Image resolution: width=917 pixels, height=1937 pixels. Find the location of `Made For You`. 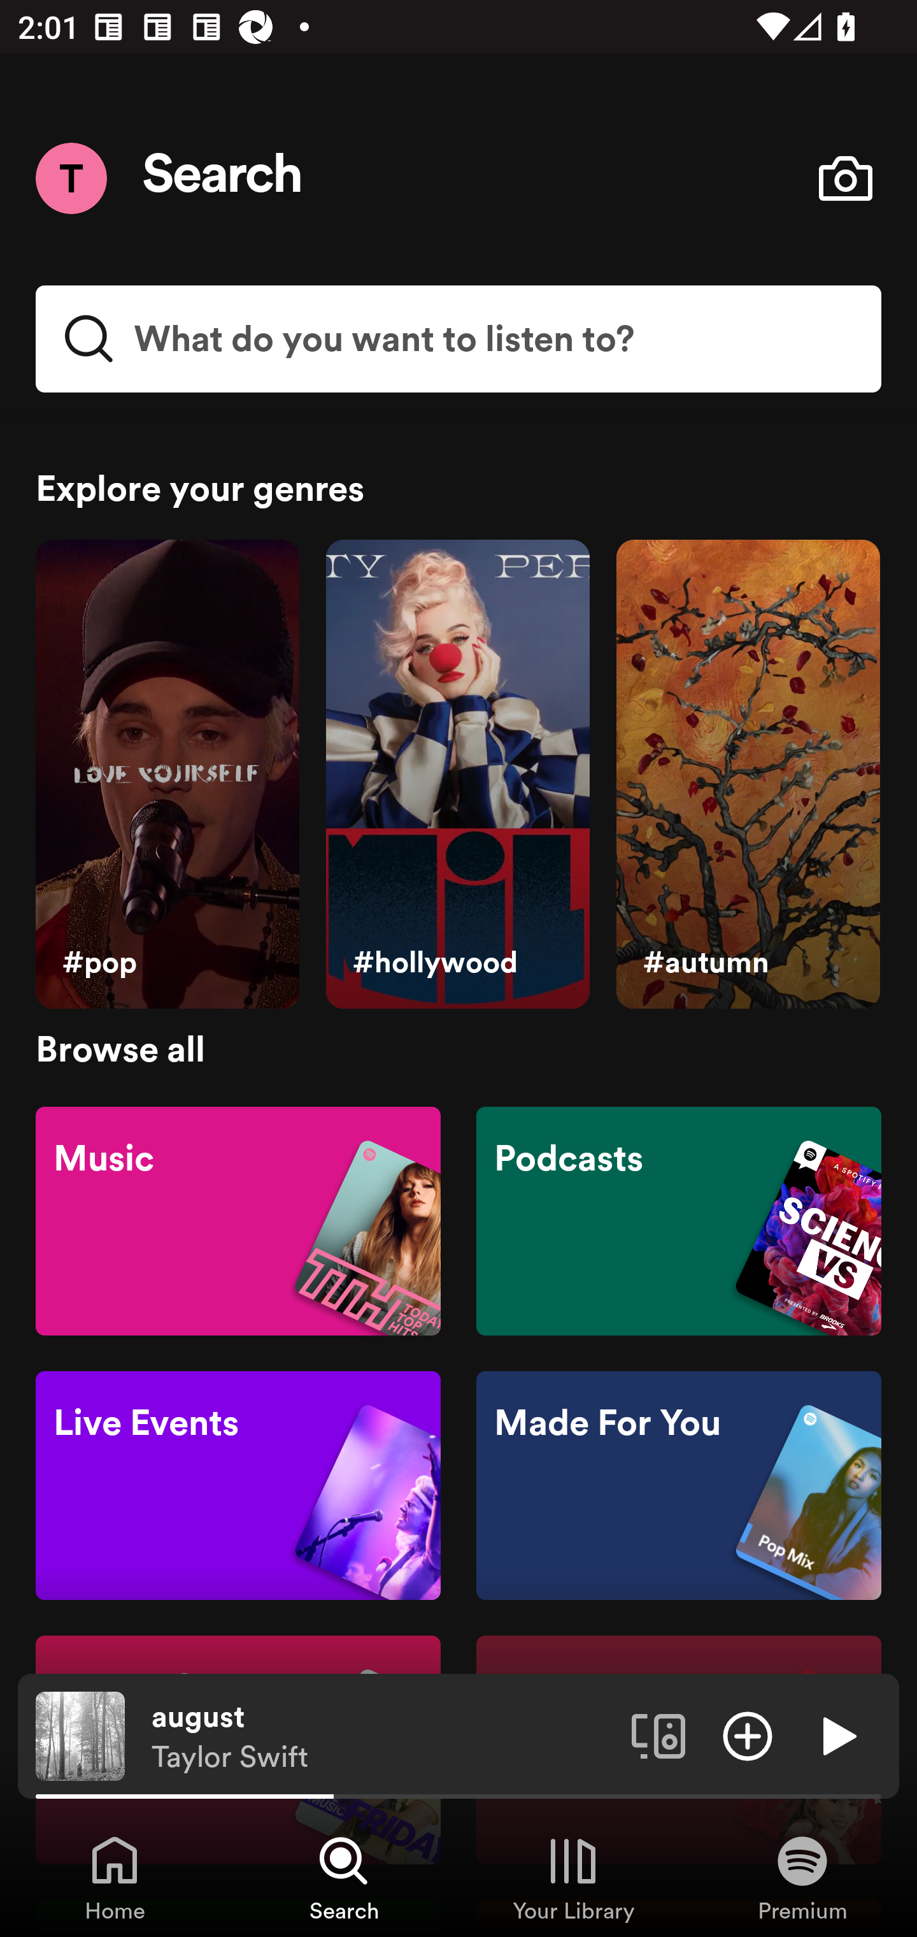

Made For You is located at coordinates (678, 1486).